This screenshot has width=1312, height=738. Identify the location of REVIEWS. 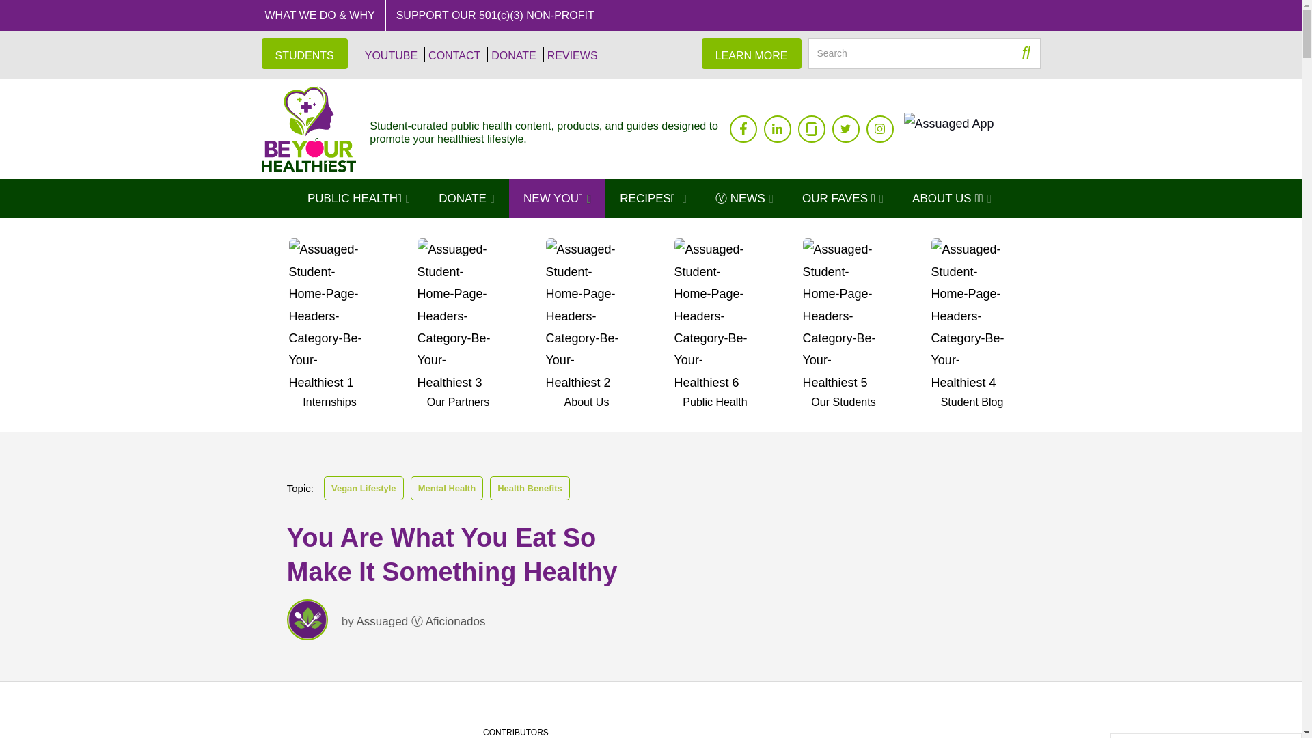
(570, 55).